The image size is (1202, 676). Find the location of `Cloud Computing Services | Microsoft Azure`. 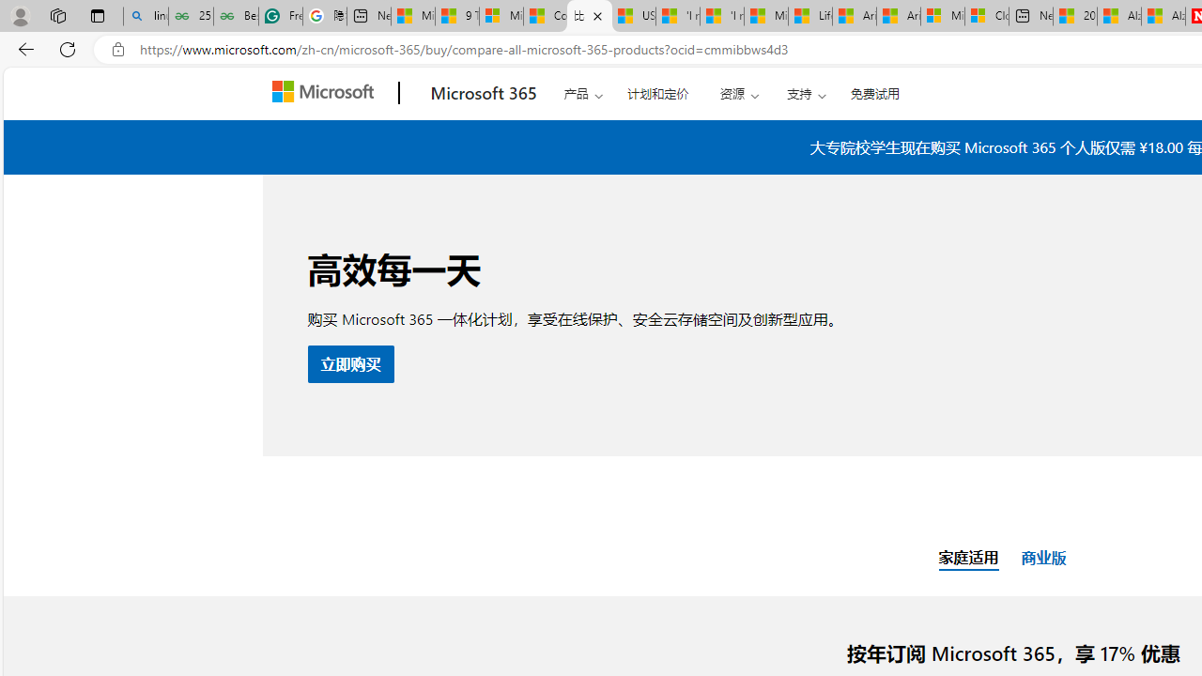

Cloud Computing Services | Microsoft Azure is located at coordinates (986, 17).